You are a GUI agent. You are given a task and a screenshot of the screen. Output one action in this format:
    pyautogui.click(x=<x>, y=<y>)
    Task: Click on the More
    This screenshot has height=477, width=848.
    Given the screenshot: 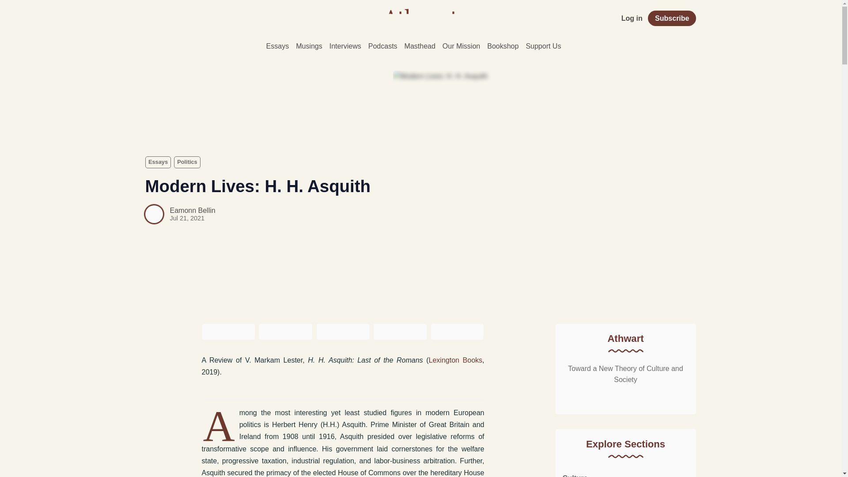 What is the action you would take?
    pyautogui.click(x=572, y=46)
    